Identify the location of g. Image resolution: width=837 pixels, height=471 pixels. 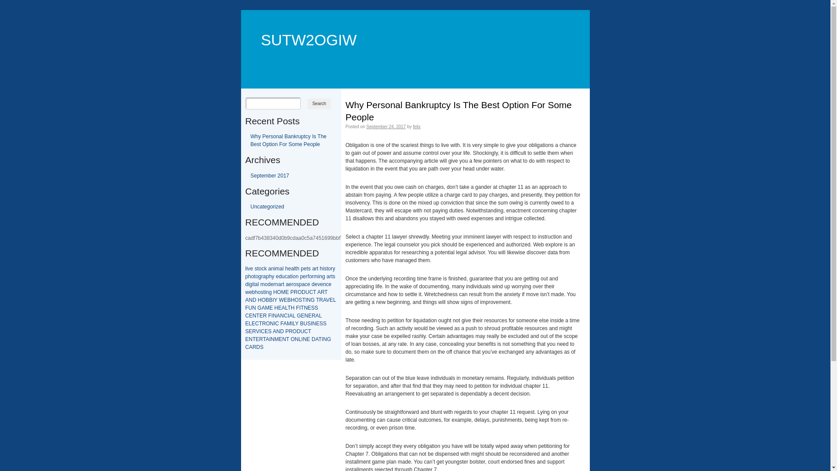
(323, 276).